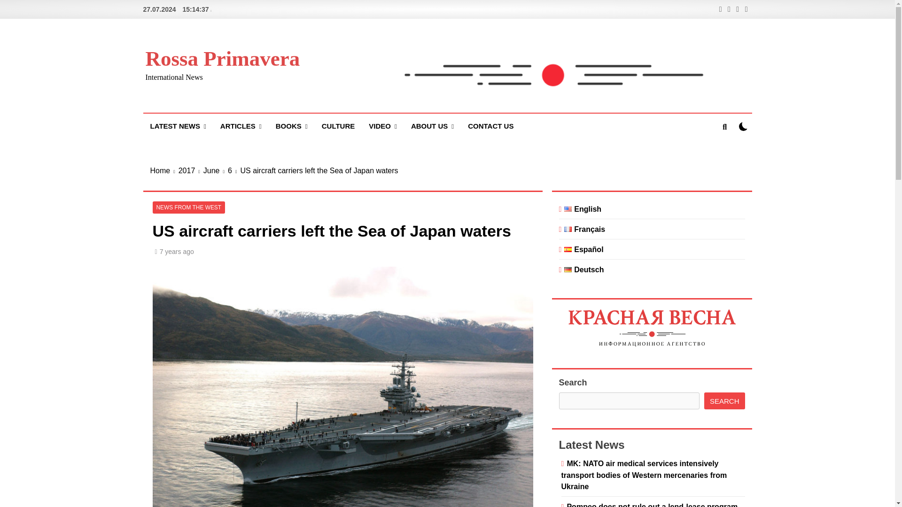 The height and width of the screenshot is (507, 902). Describe the element at coordinates (178, 126) in the screenshot. I see `LATEST NEWS` at that location.